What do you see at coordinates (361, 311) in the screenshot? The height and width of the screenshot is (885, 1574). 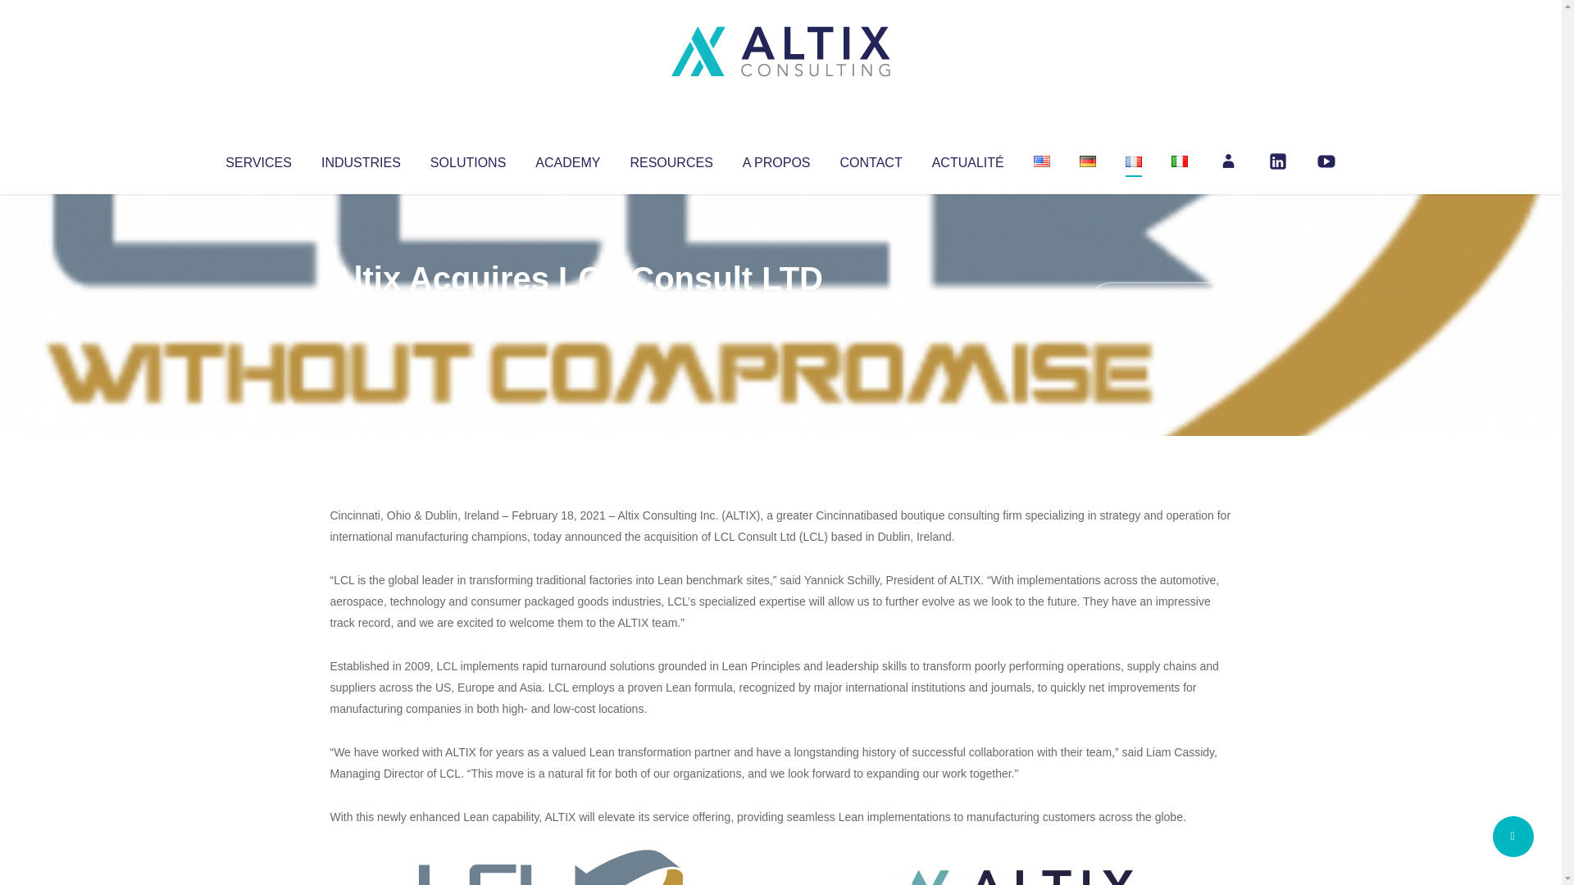 I see `Altix` at bounding box center [361, 311].